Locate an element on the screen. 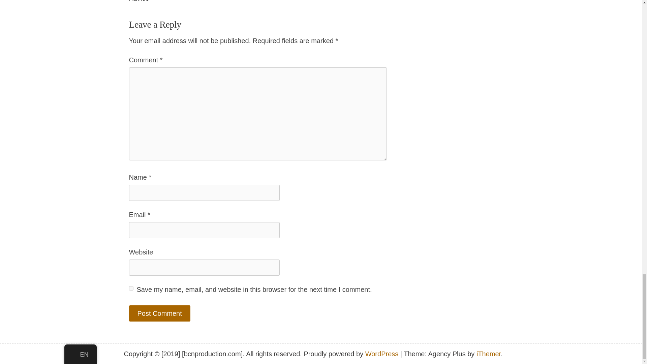  yes is located at coordinates (131, 288).